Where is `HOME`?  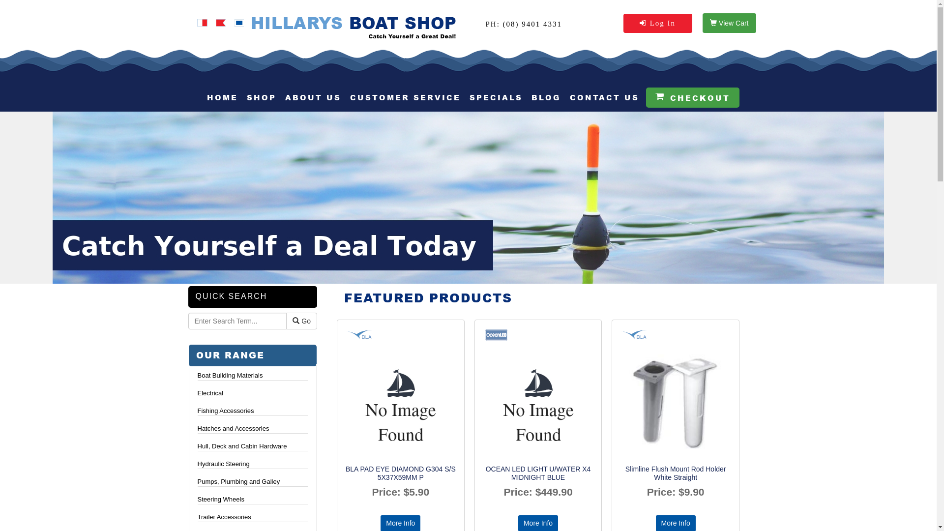 HOME is located at coordinates (222, 97).